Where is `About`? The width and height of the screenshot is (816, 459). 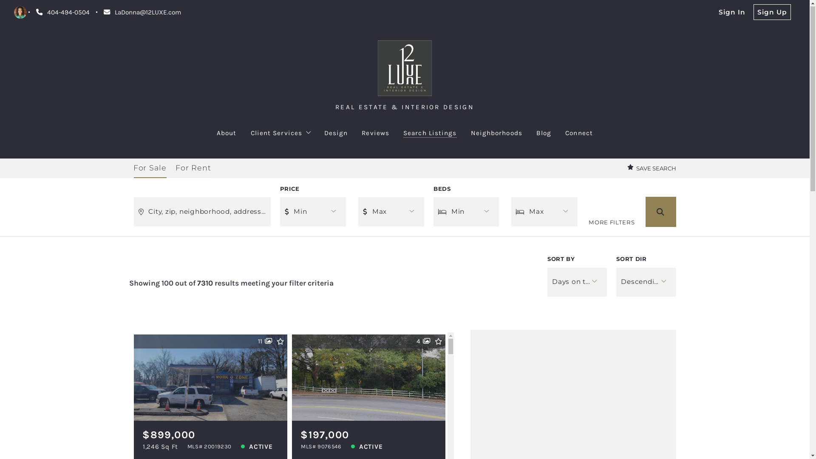
About is located at coordinates (227, 133).